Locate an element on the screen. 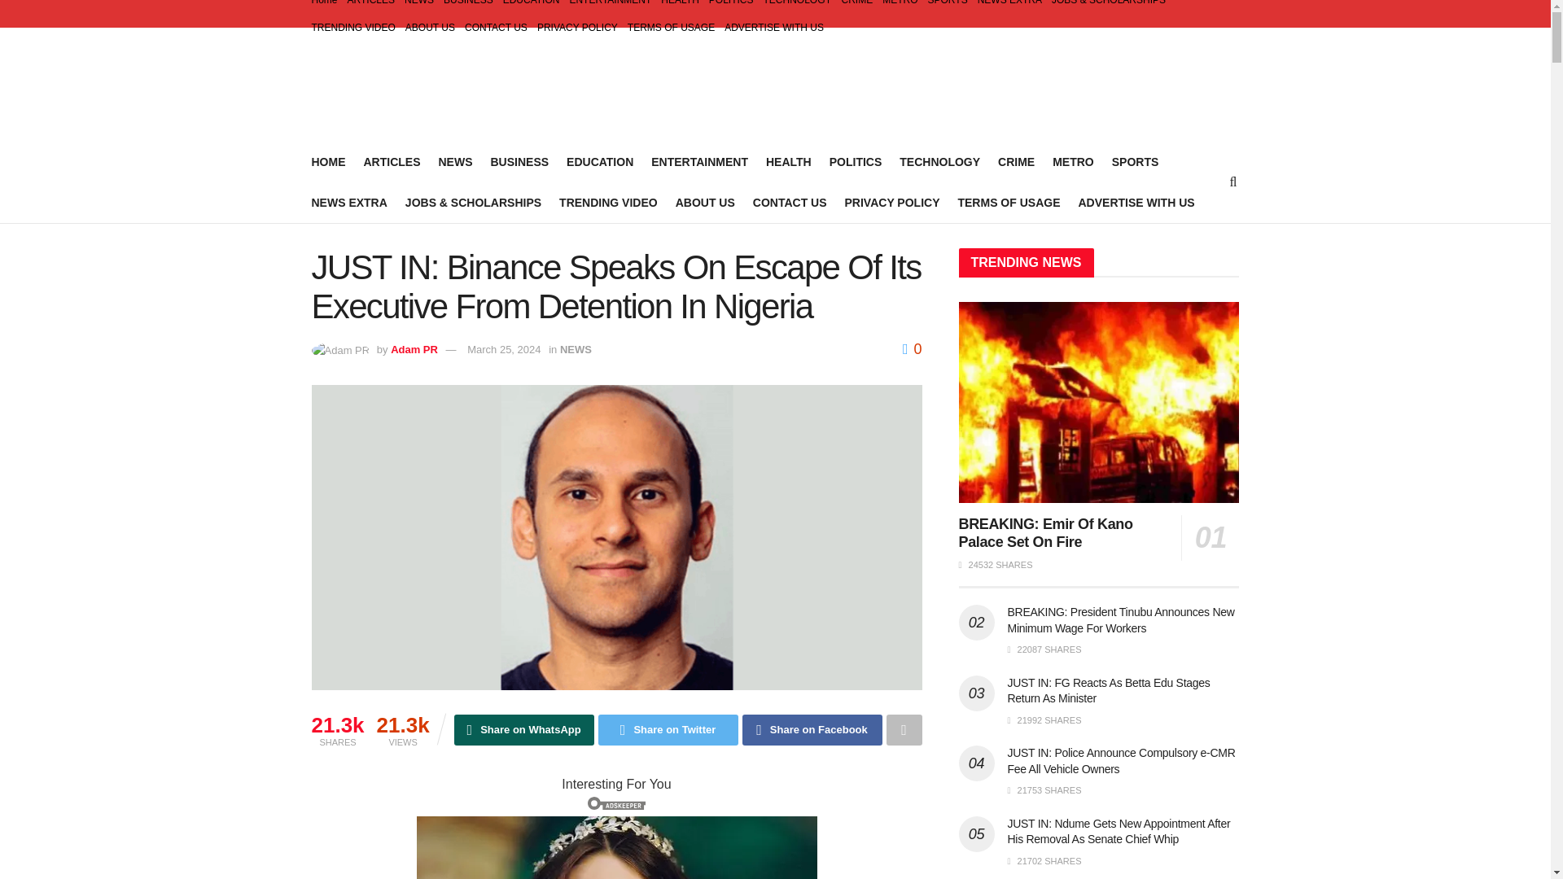 This screenshot has height=879, width=1563. BUSINESS is located at coordinates (469, 7).